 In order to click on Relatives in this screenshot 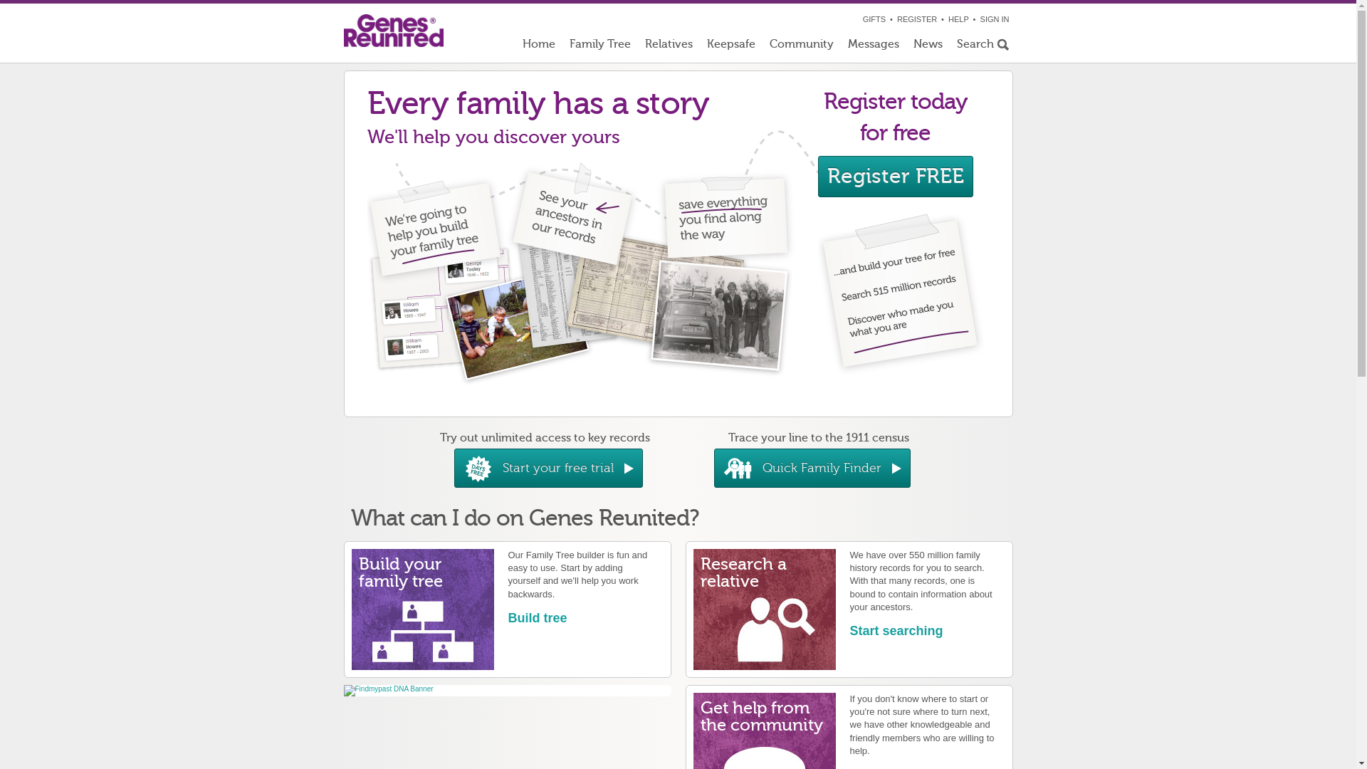, I will do `click(669, 47)`.